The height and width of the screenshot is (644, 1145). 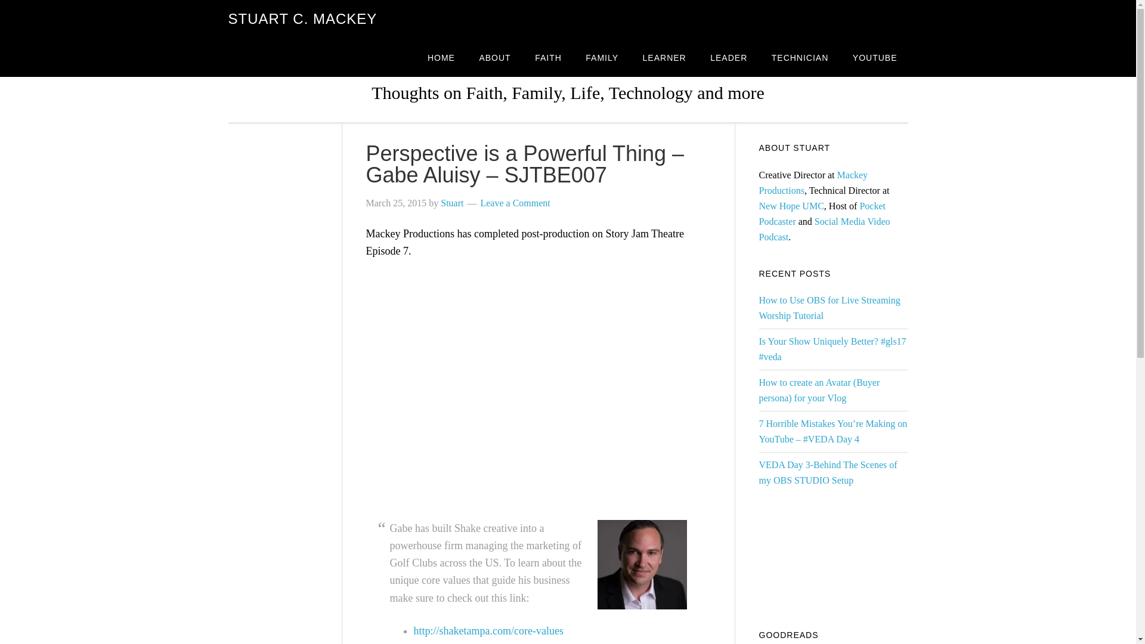 What do you see at coordinates (494, 57) in the screenshot?
I see `ABOUT` at bounding box center [494, 57].